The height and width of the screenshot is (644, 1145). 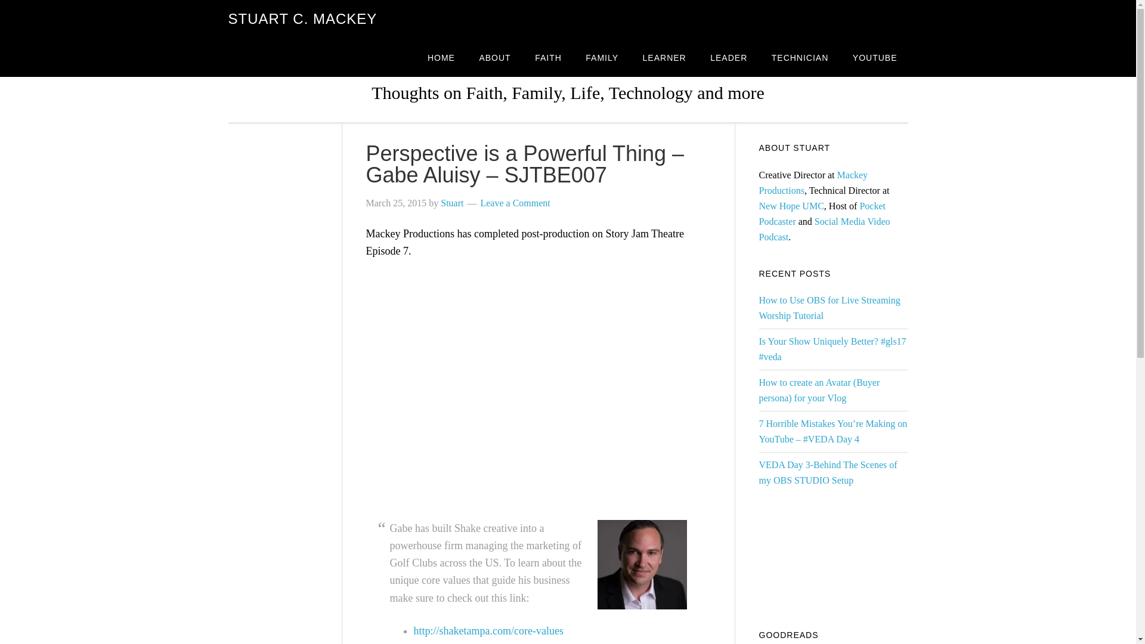 What do you see at coordinates (494, 57) in the screenshot?
I see `ABOUT` at bounding box center [494, 57].